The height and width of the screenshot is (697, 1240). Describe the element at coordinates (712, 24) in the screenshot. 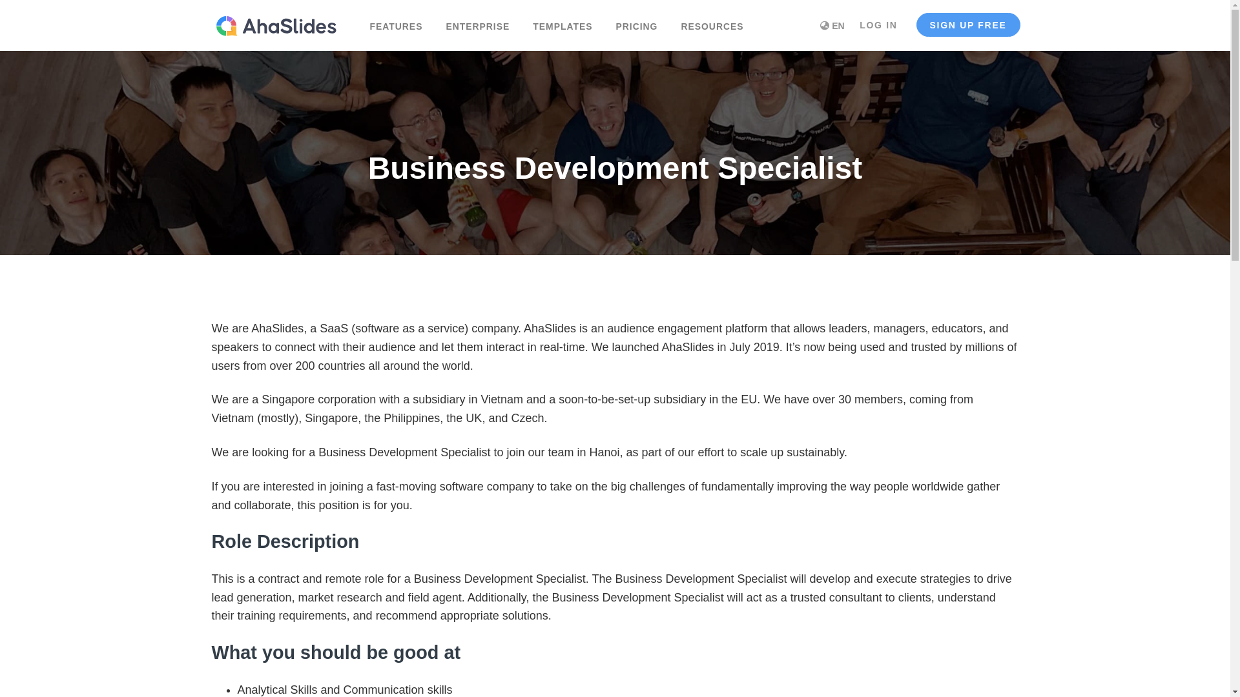

I see `RESOURCES` at that location.